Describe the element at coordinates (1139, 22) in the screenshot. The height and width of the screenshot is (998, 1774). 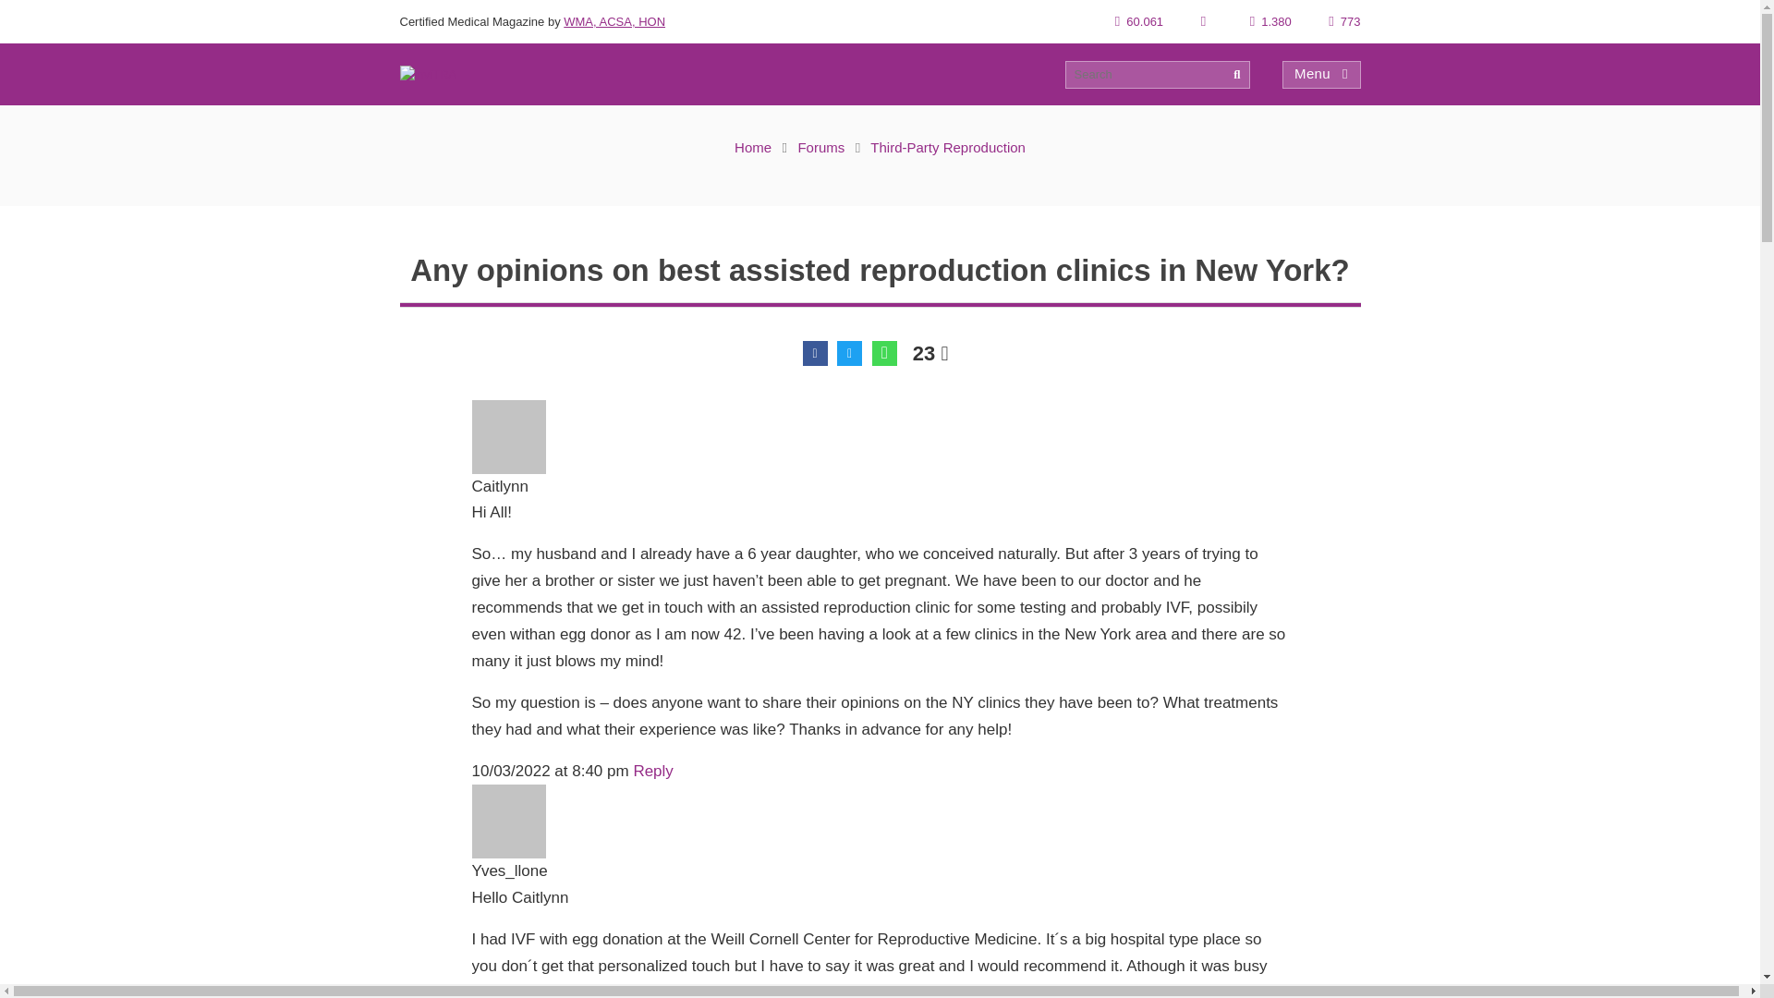
I see `60.061` at that location.